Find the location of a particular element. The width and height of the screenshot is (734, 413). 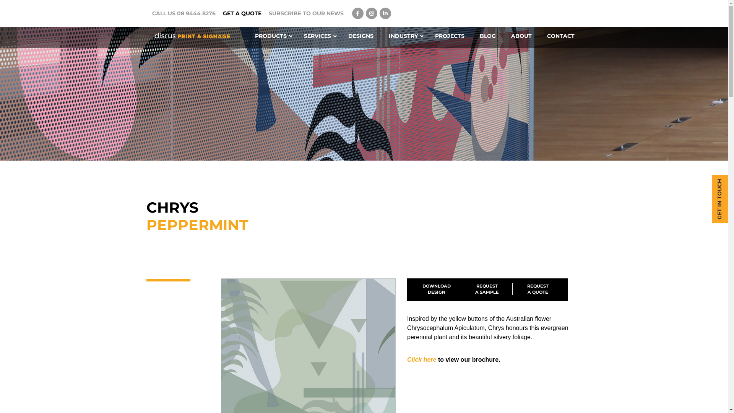

CALL US 08 9444 8276 is located at coordinates (184, 13).